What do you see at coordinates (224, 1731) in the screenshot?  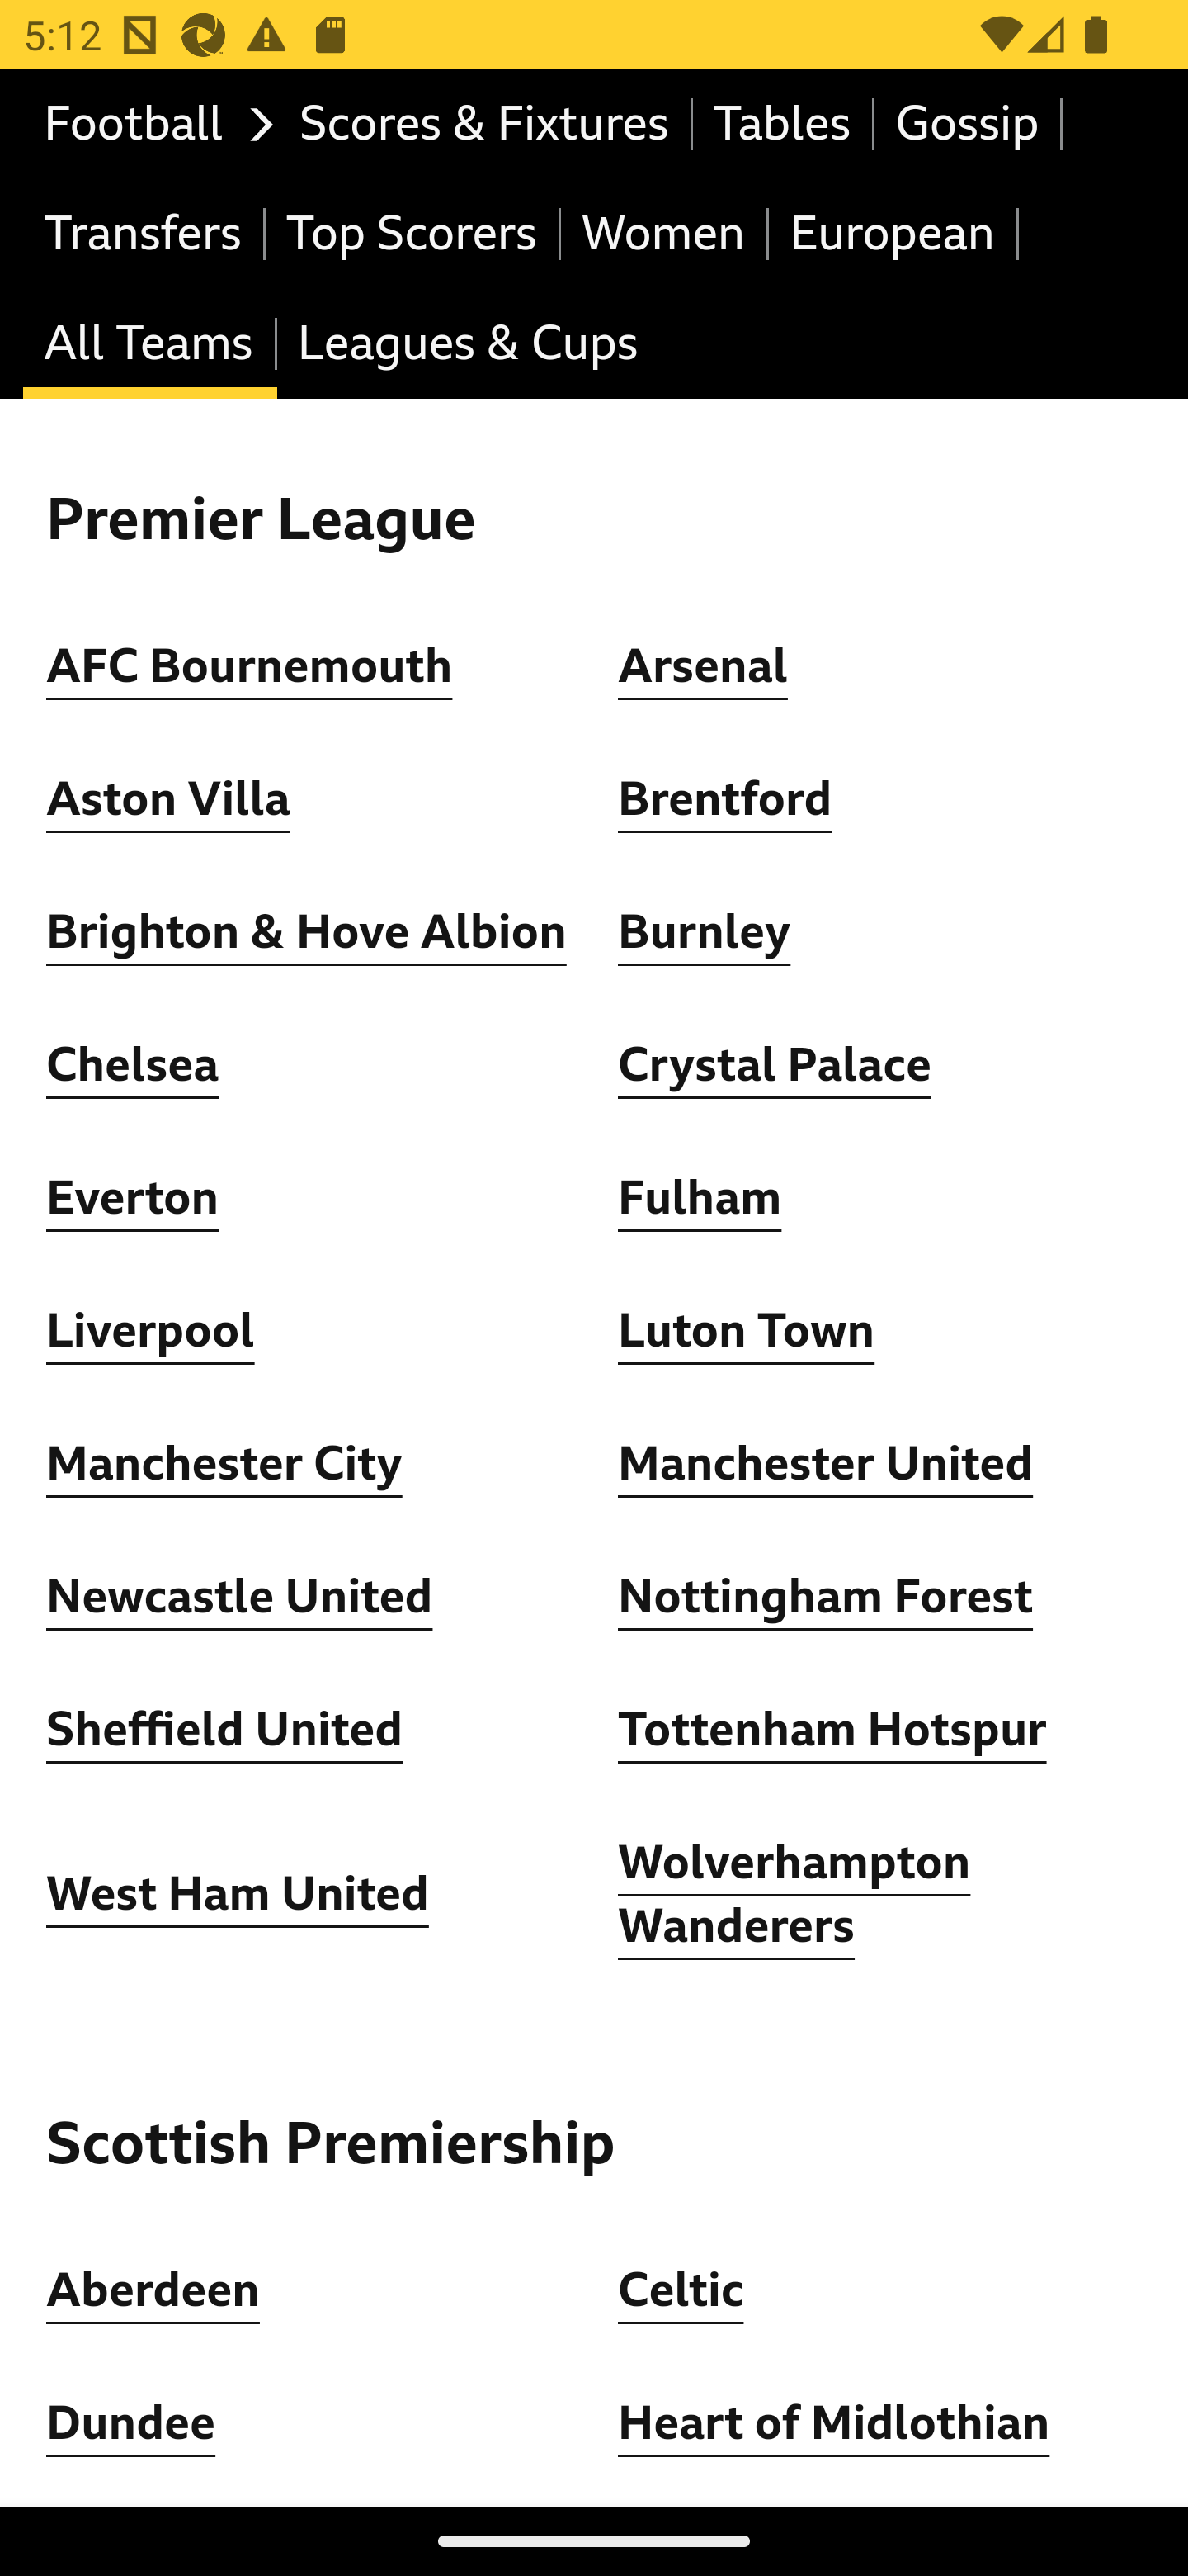 I see `Sheffield United` at bounding box center [224, 1731].